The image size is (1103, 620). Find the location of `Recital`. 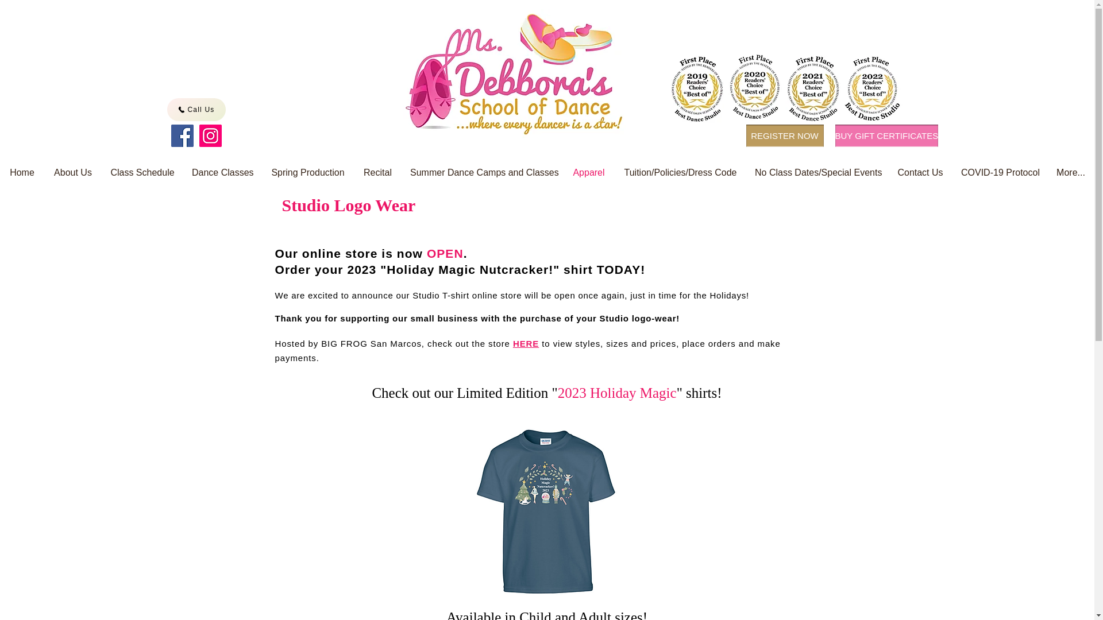

Recital is located at coordinates (377, 172).